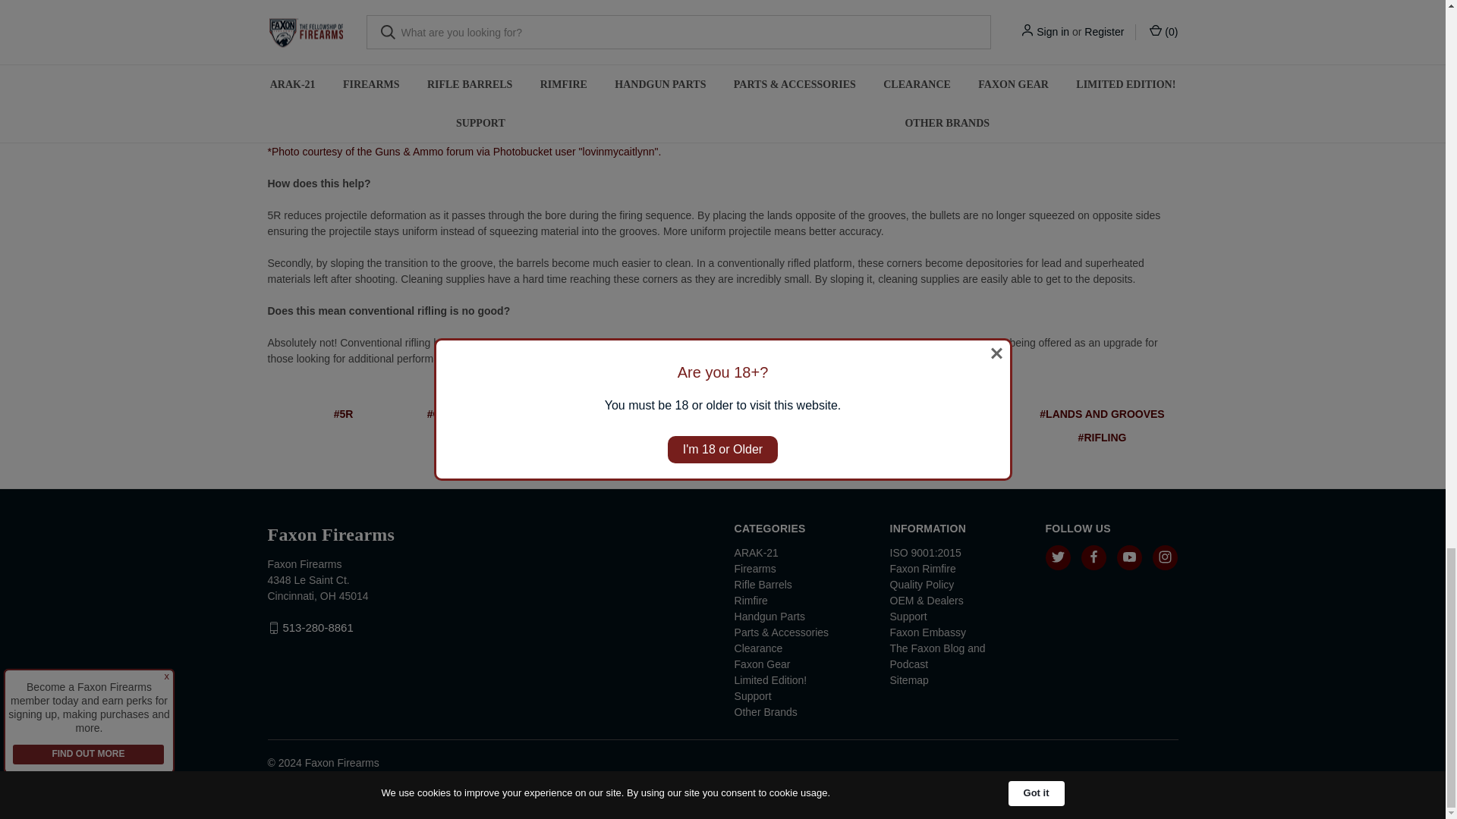 This screenshot has width=1457, height=819. I want to click on Pinterest, so click(794, 463).